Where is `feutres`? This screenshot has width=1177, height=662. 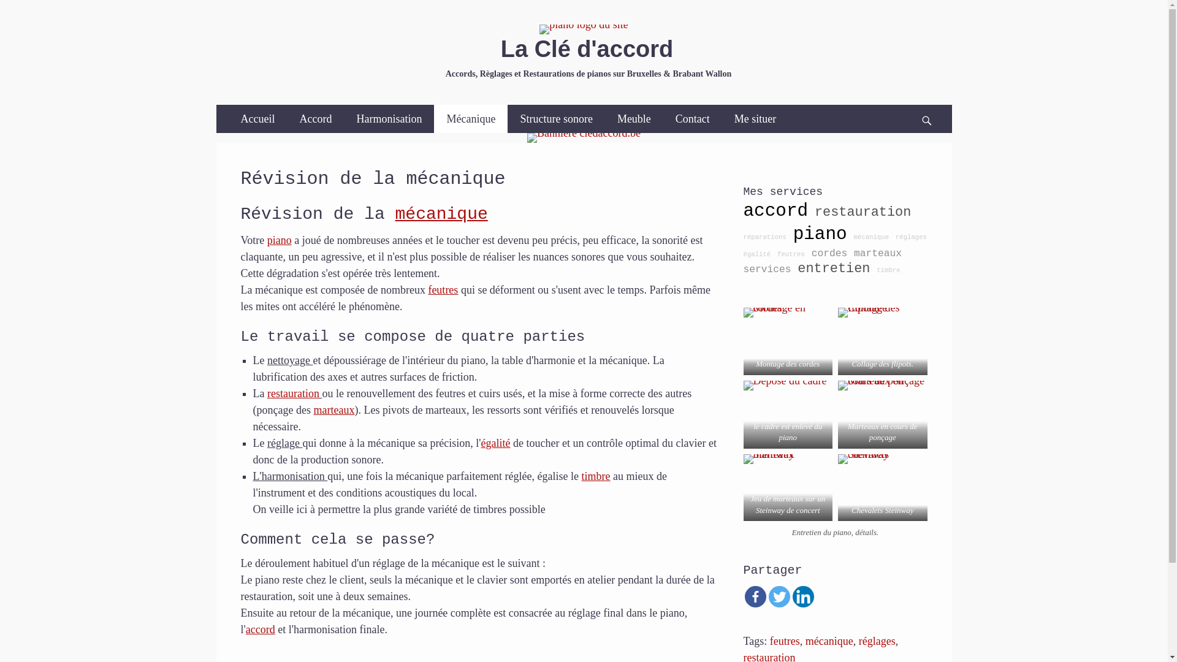
feutres is located at coordinates (443, 290).